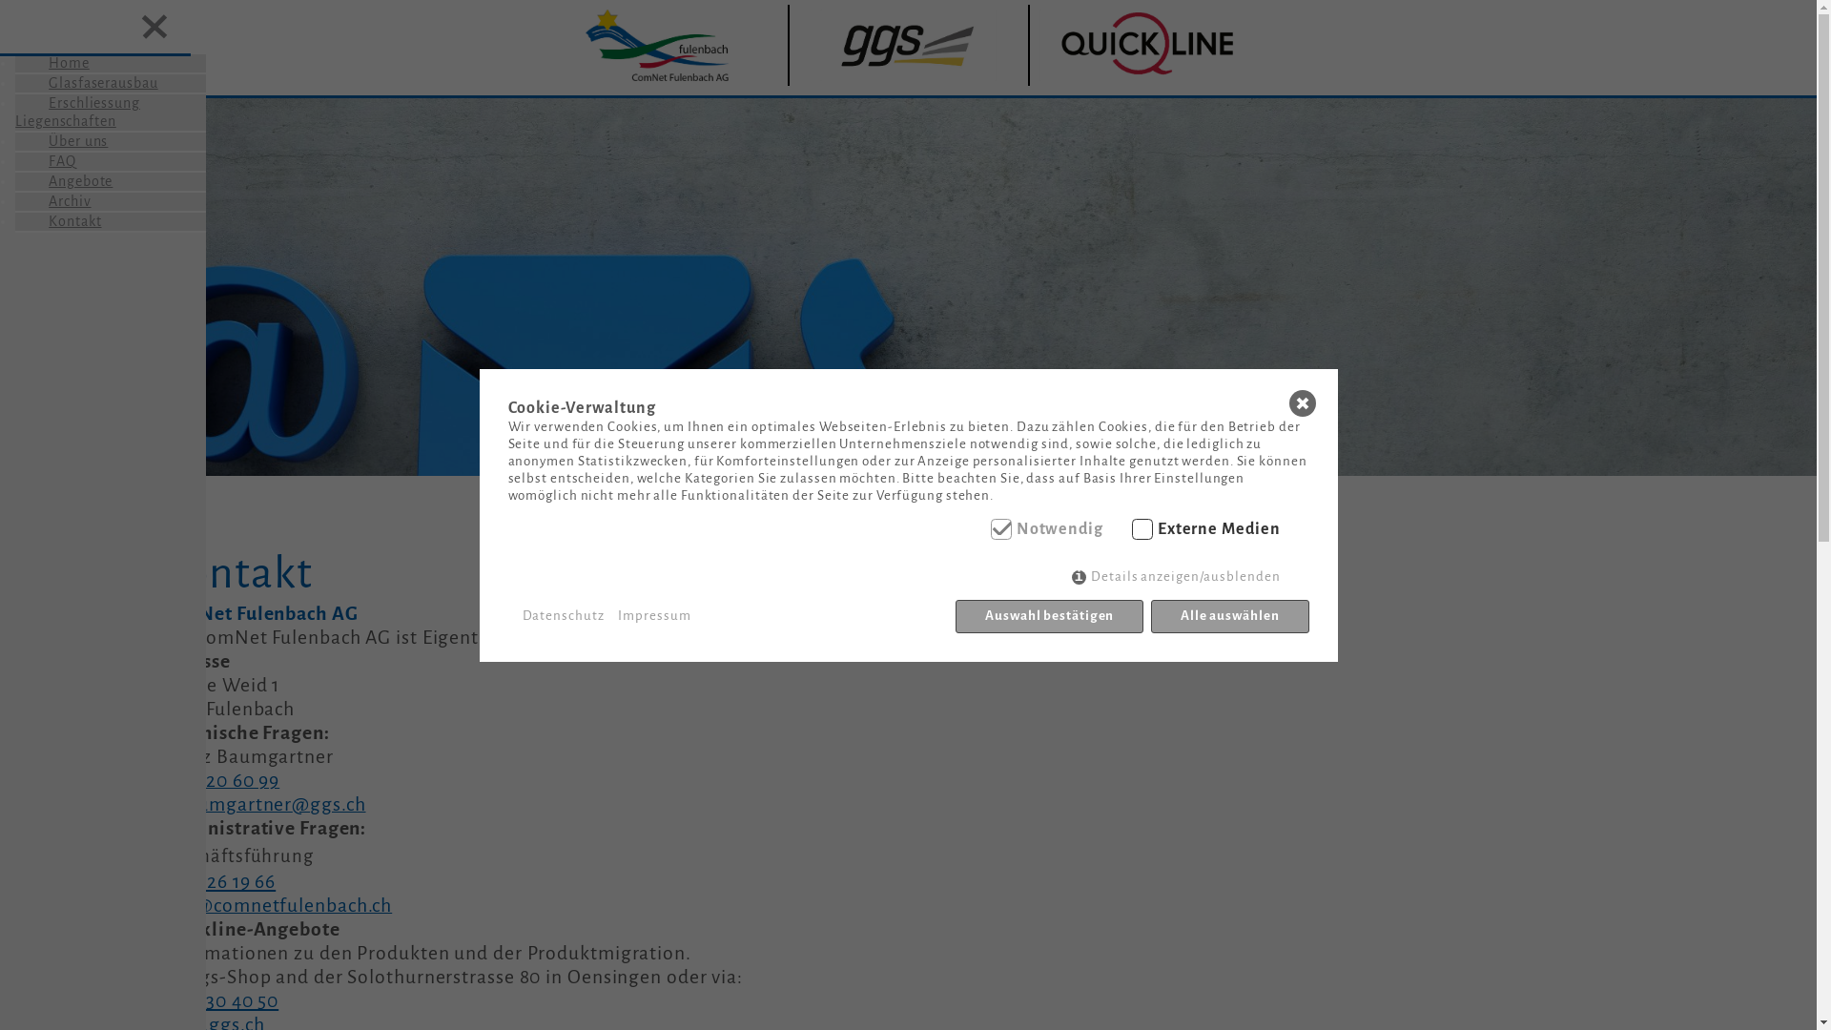 This screenshot has height=1030, width=1831. I want to click on 079 220 60 99, so click(220, 782).